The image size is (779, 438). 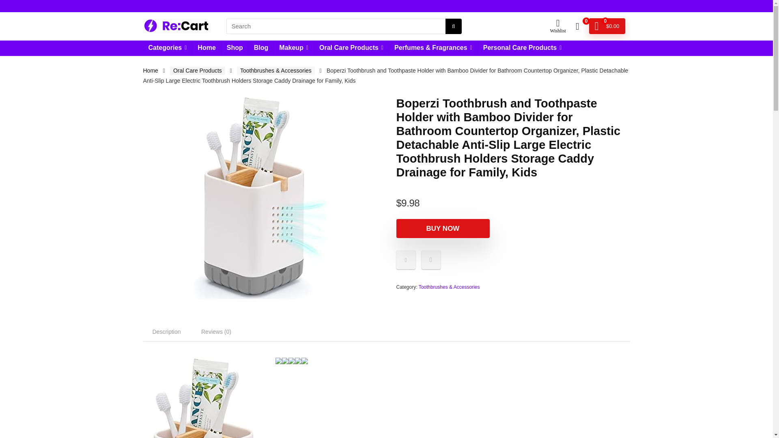 I want to click on Home, so click(x=206, y=48).